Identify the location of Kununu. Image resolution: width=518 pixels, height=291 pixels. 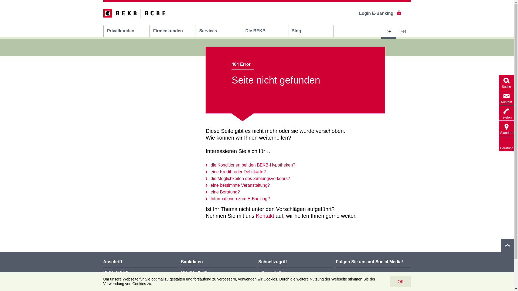
(357, 277).